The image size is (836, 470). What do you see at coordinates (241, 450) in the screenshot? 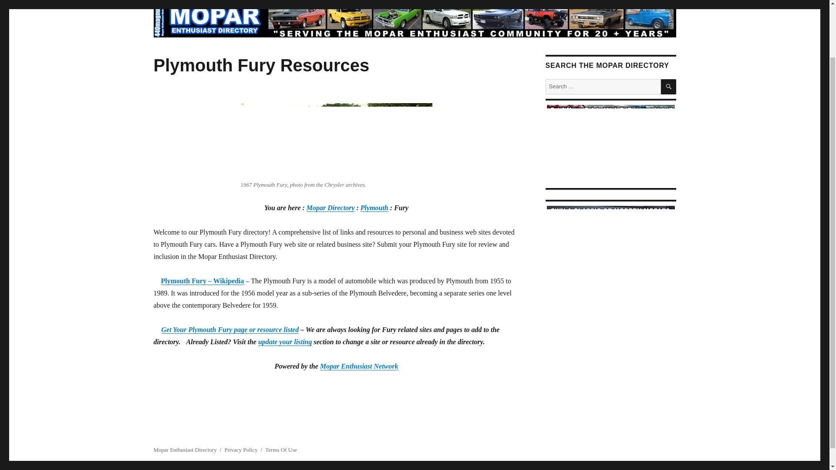
I see `Privacy Policy` at bounding box center [241, 450].